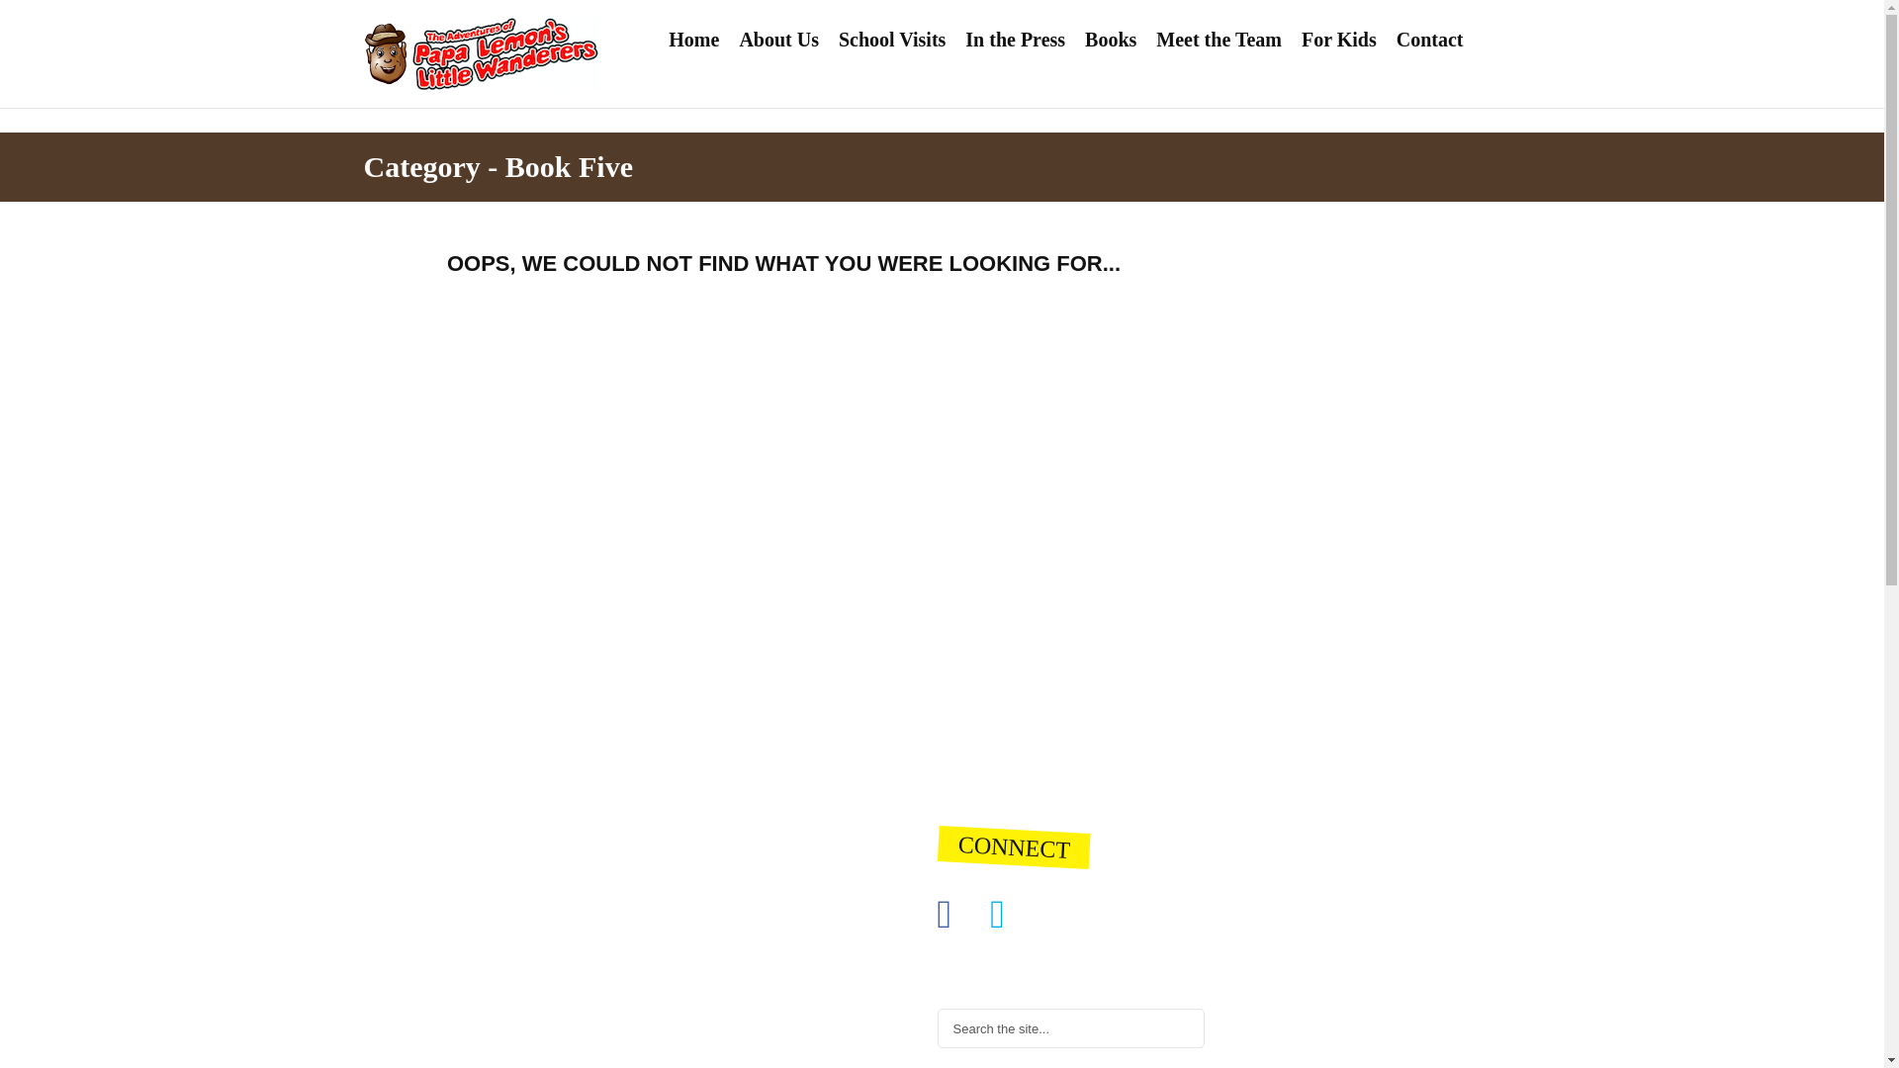 This screenshot has width=1899, height=1068. What do you see at coordinates (1338, 38) in the screenshot?
I see `For Kids` at bounding box center [1338, 38].